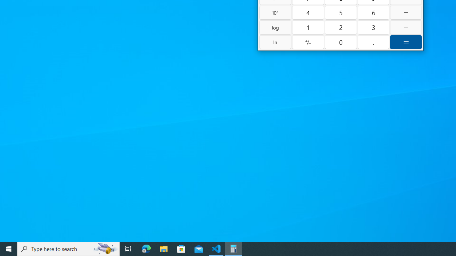 The image size is (456, 256). I want to click on Two, so click(341, 27).